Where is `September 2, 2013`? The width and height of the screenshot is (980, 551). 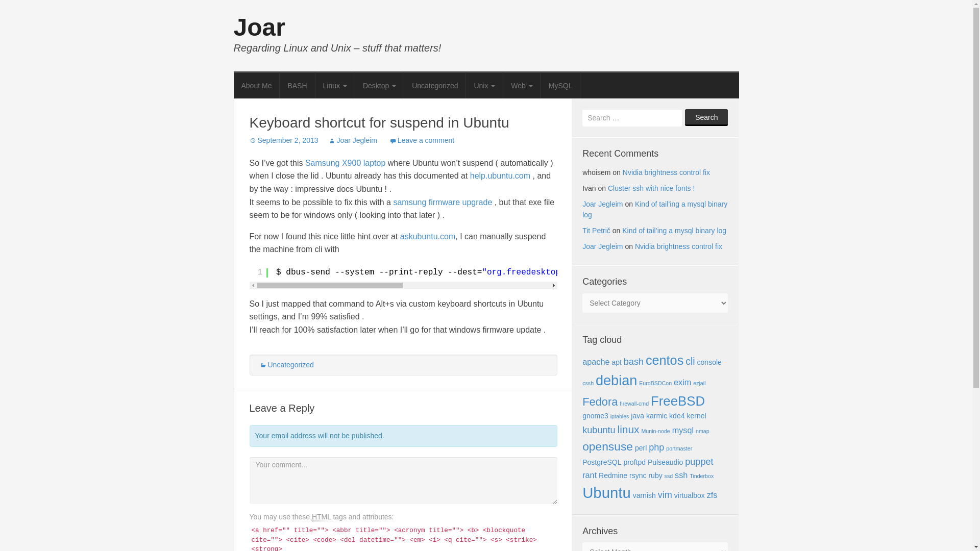 September 2, 2013 is located at coordinates (283, 140).